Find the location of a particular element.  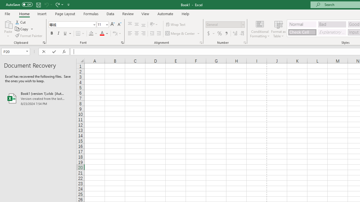

Copy is located at coordinates (24, 29).